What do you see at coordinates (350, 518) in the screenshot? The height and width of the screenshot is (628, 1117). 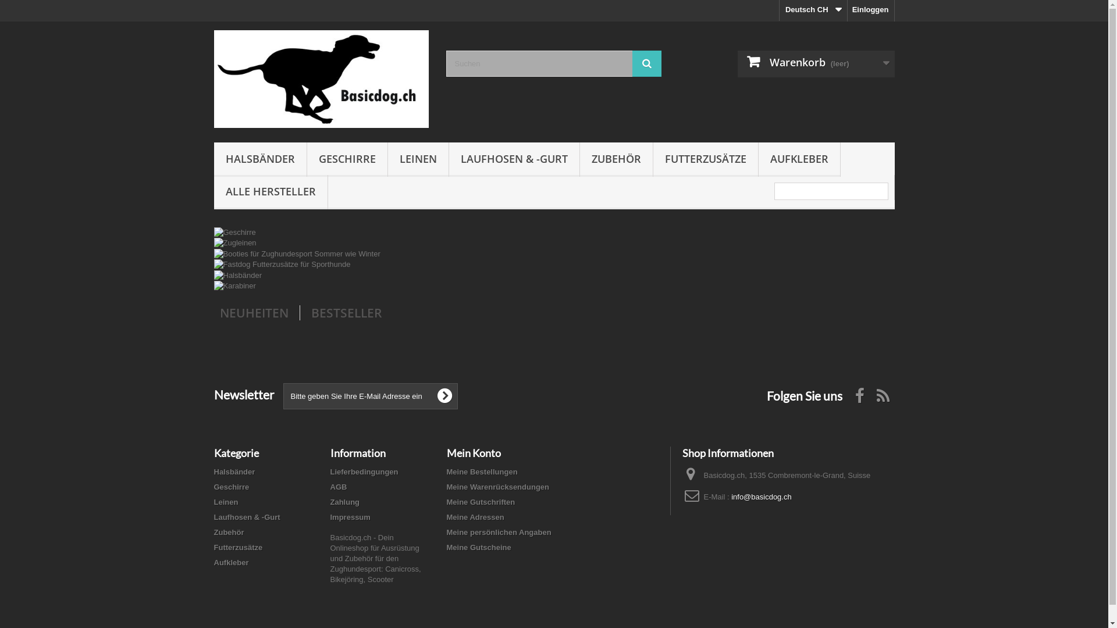 I see `Impressum` at bounding box center [350, 518].